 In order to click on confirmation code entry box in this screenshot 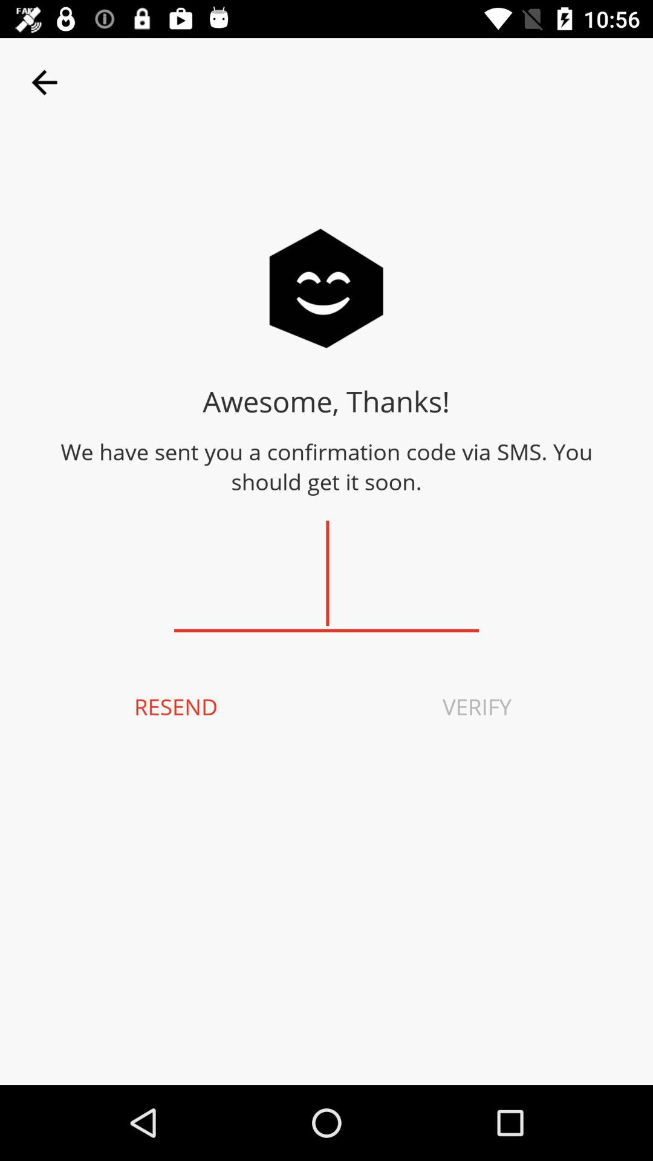, I will do `click(326, 573)`.